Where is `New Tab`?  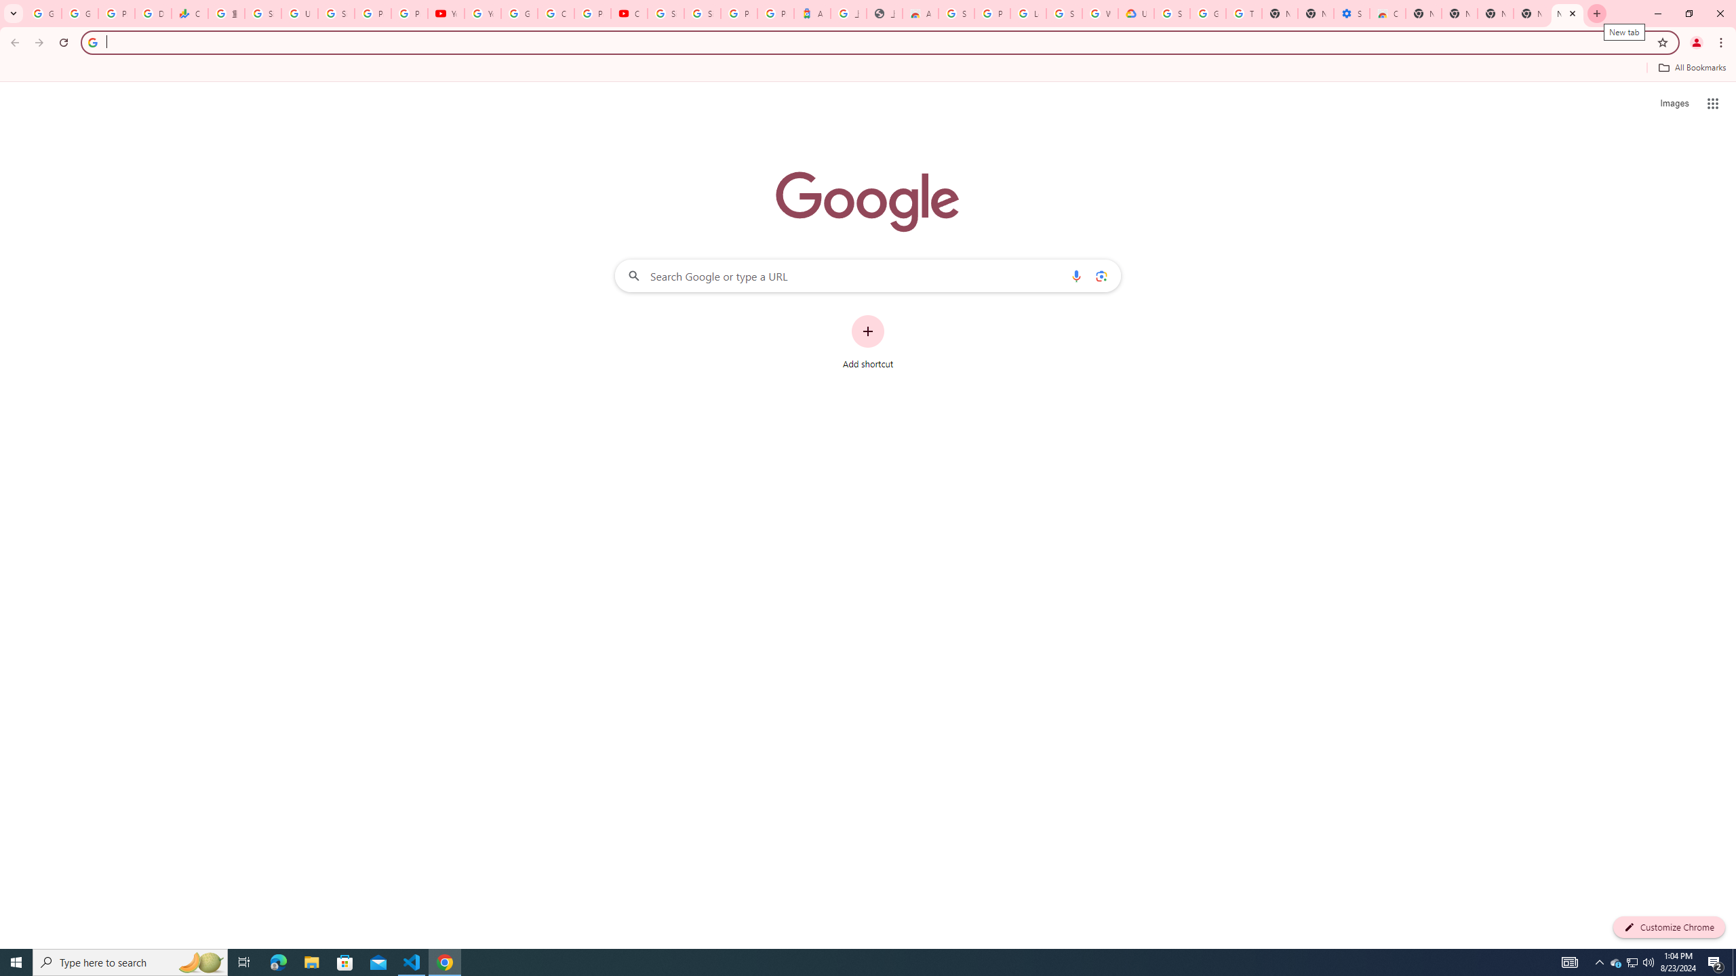
New Tab is located at coordinates (1495, 14).